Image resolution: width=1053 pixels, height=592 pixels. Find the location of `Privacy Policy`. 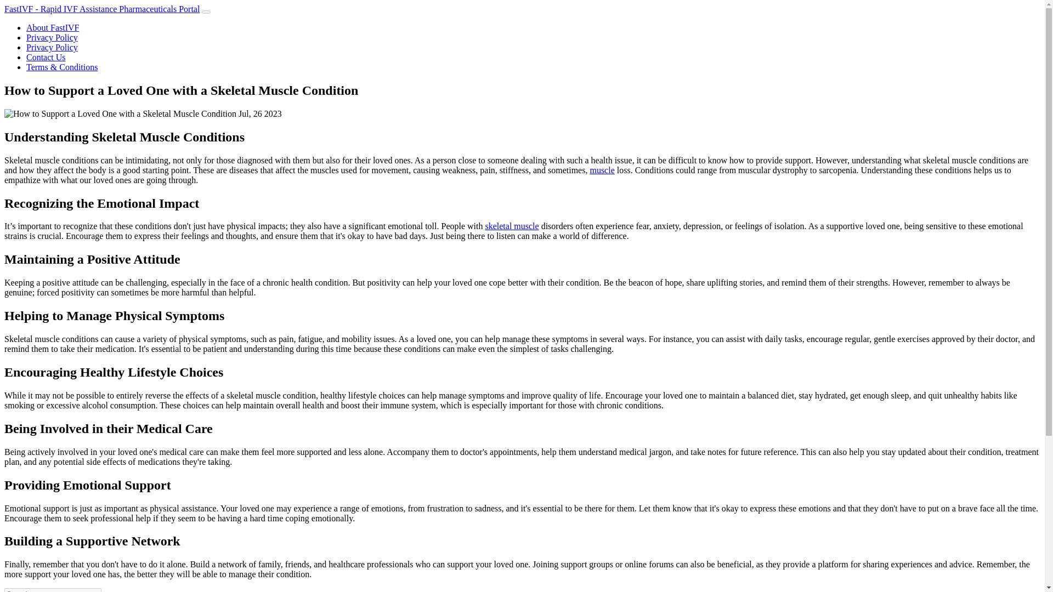

Privacy Policy is located at coordinates (52, 47).